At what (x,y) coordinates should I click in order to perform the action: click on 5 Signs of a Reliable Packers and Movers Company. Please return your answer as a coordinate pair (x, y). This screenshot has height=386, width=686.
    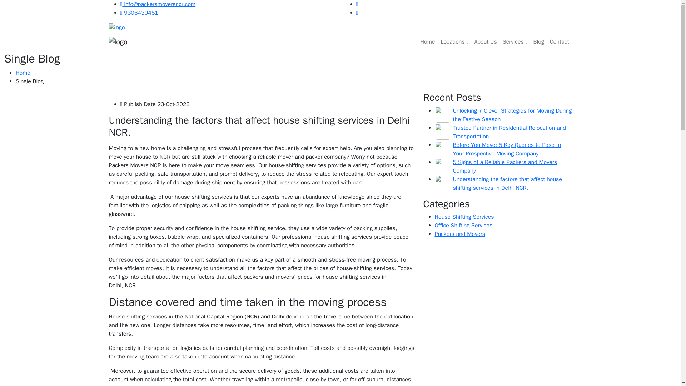
    Looking at the image, I should click on (505, 167).